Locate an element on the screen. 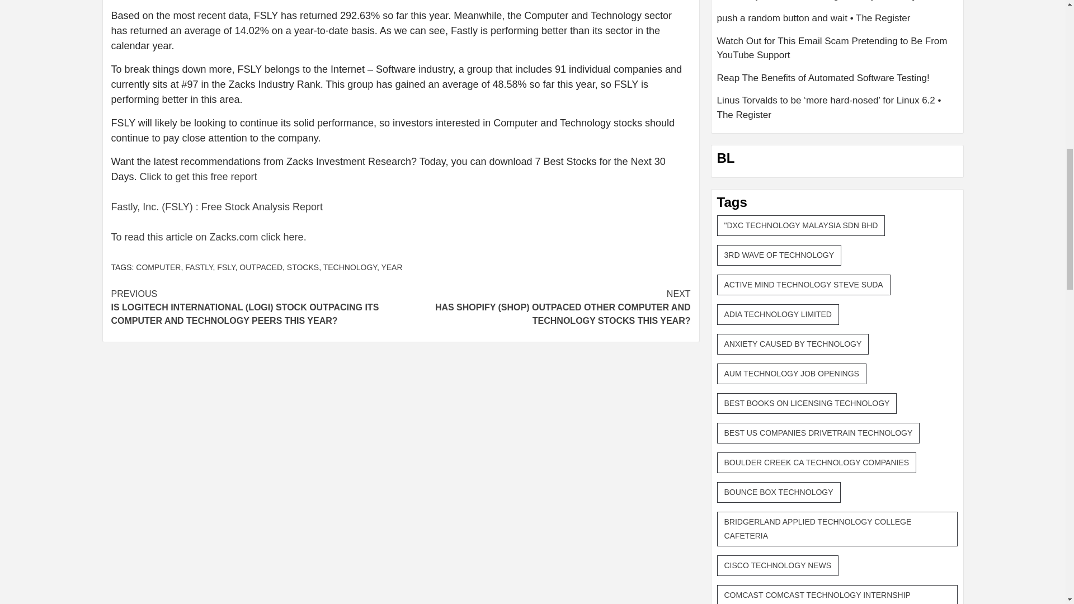 Image resolution: width=1074 pixels, height=604 pixels. OUTPACED is located at coordinates (261, 267).